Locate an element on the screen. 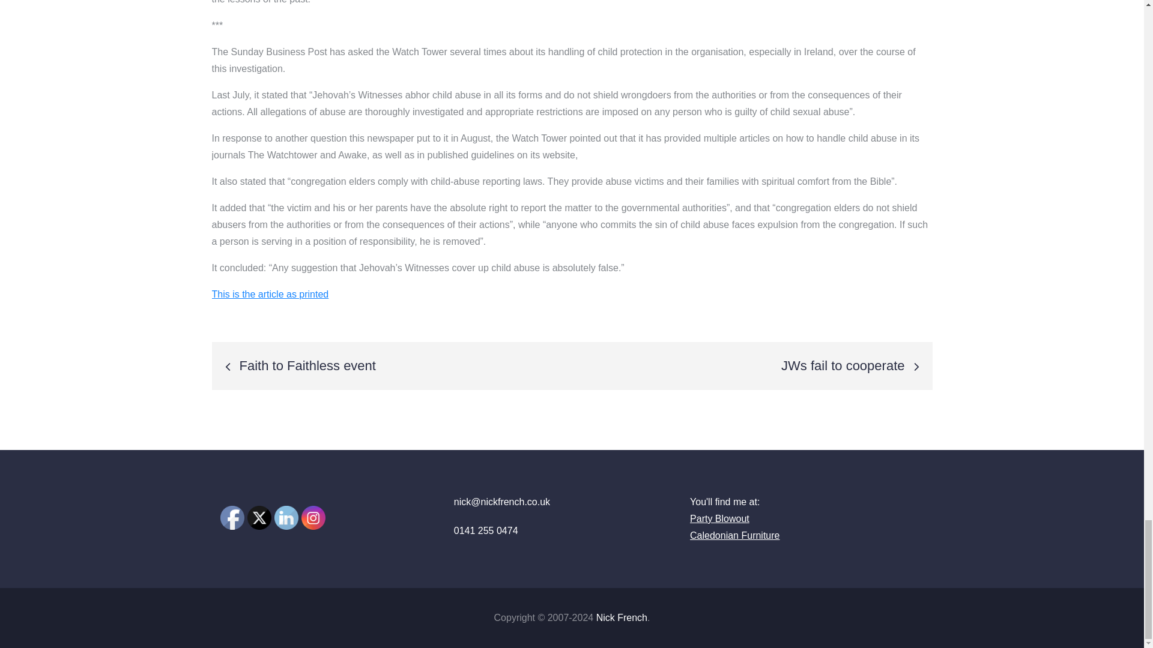  Party Blowout is located at coordinates (719, 518).